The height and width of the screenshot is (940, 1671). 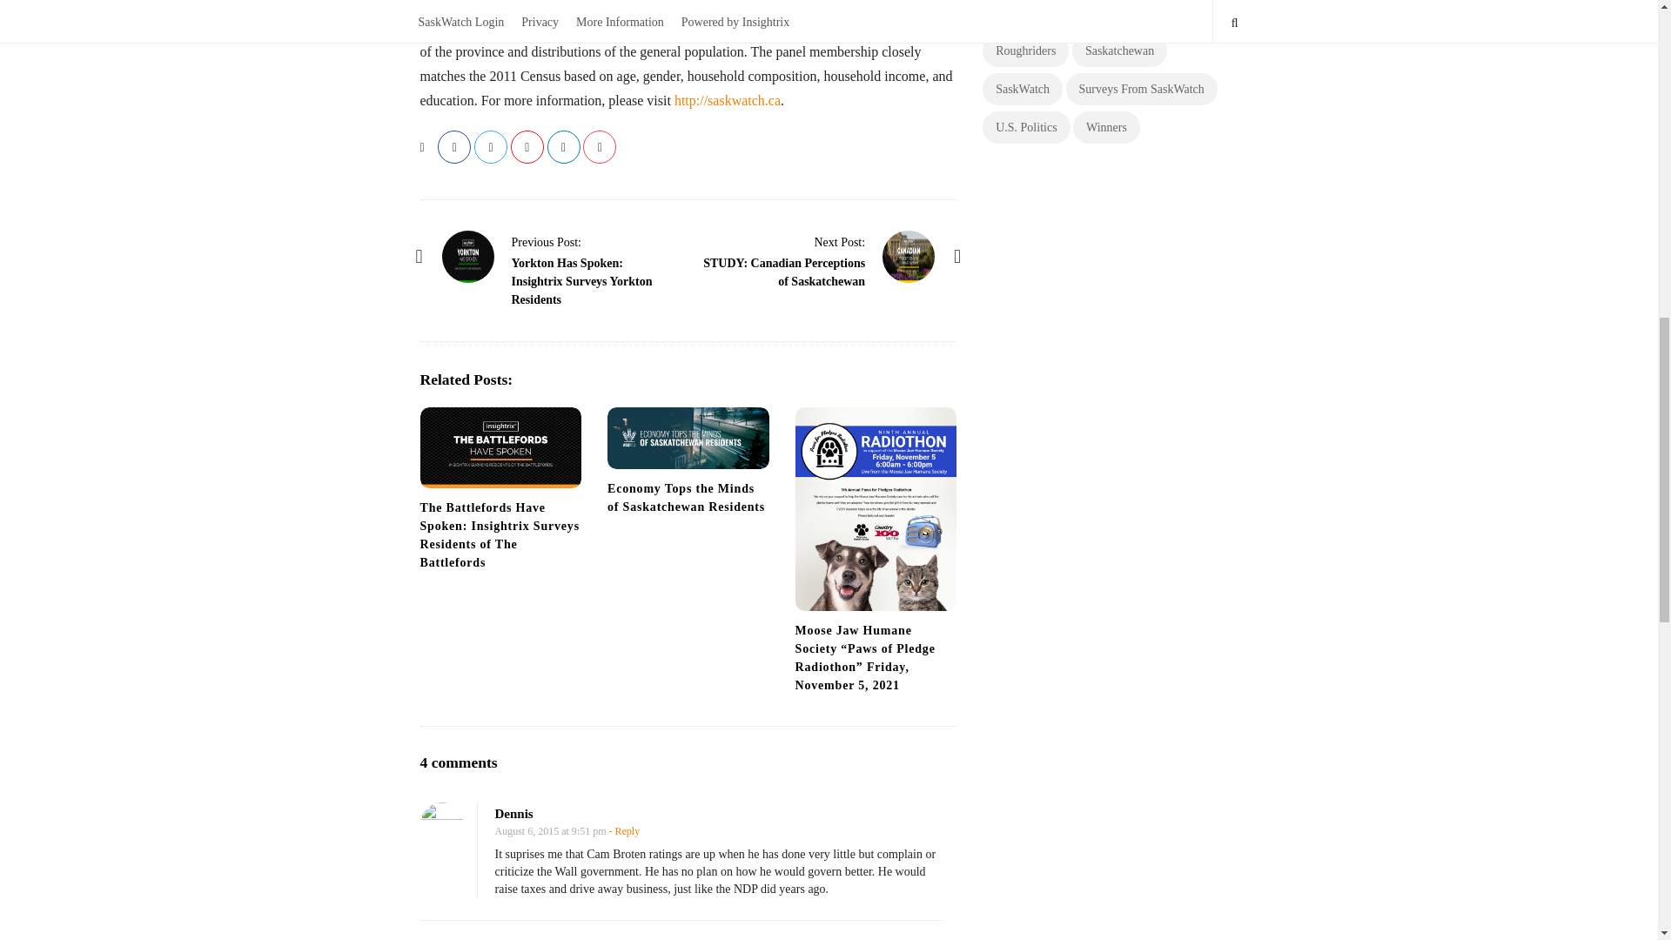 What do you see at coordinates (547, 242) in the screenshot?
I see `Yorkton Has Spoken: Insightrix Surveys Yorkton Residents` at bounding box center [547, 242].